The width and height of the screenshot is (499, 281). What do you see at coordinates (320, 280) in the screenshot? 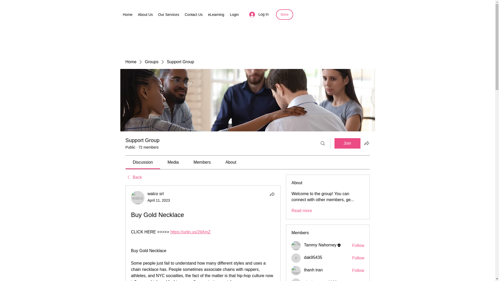
I see `alexiagreene1998` at bounding box center [320, 280].